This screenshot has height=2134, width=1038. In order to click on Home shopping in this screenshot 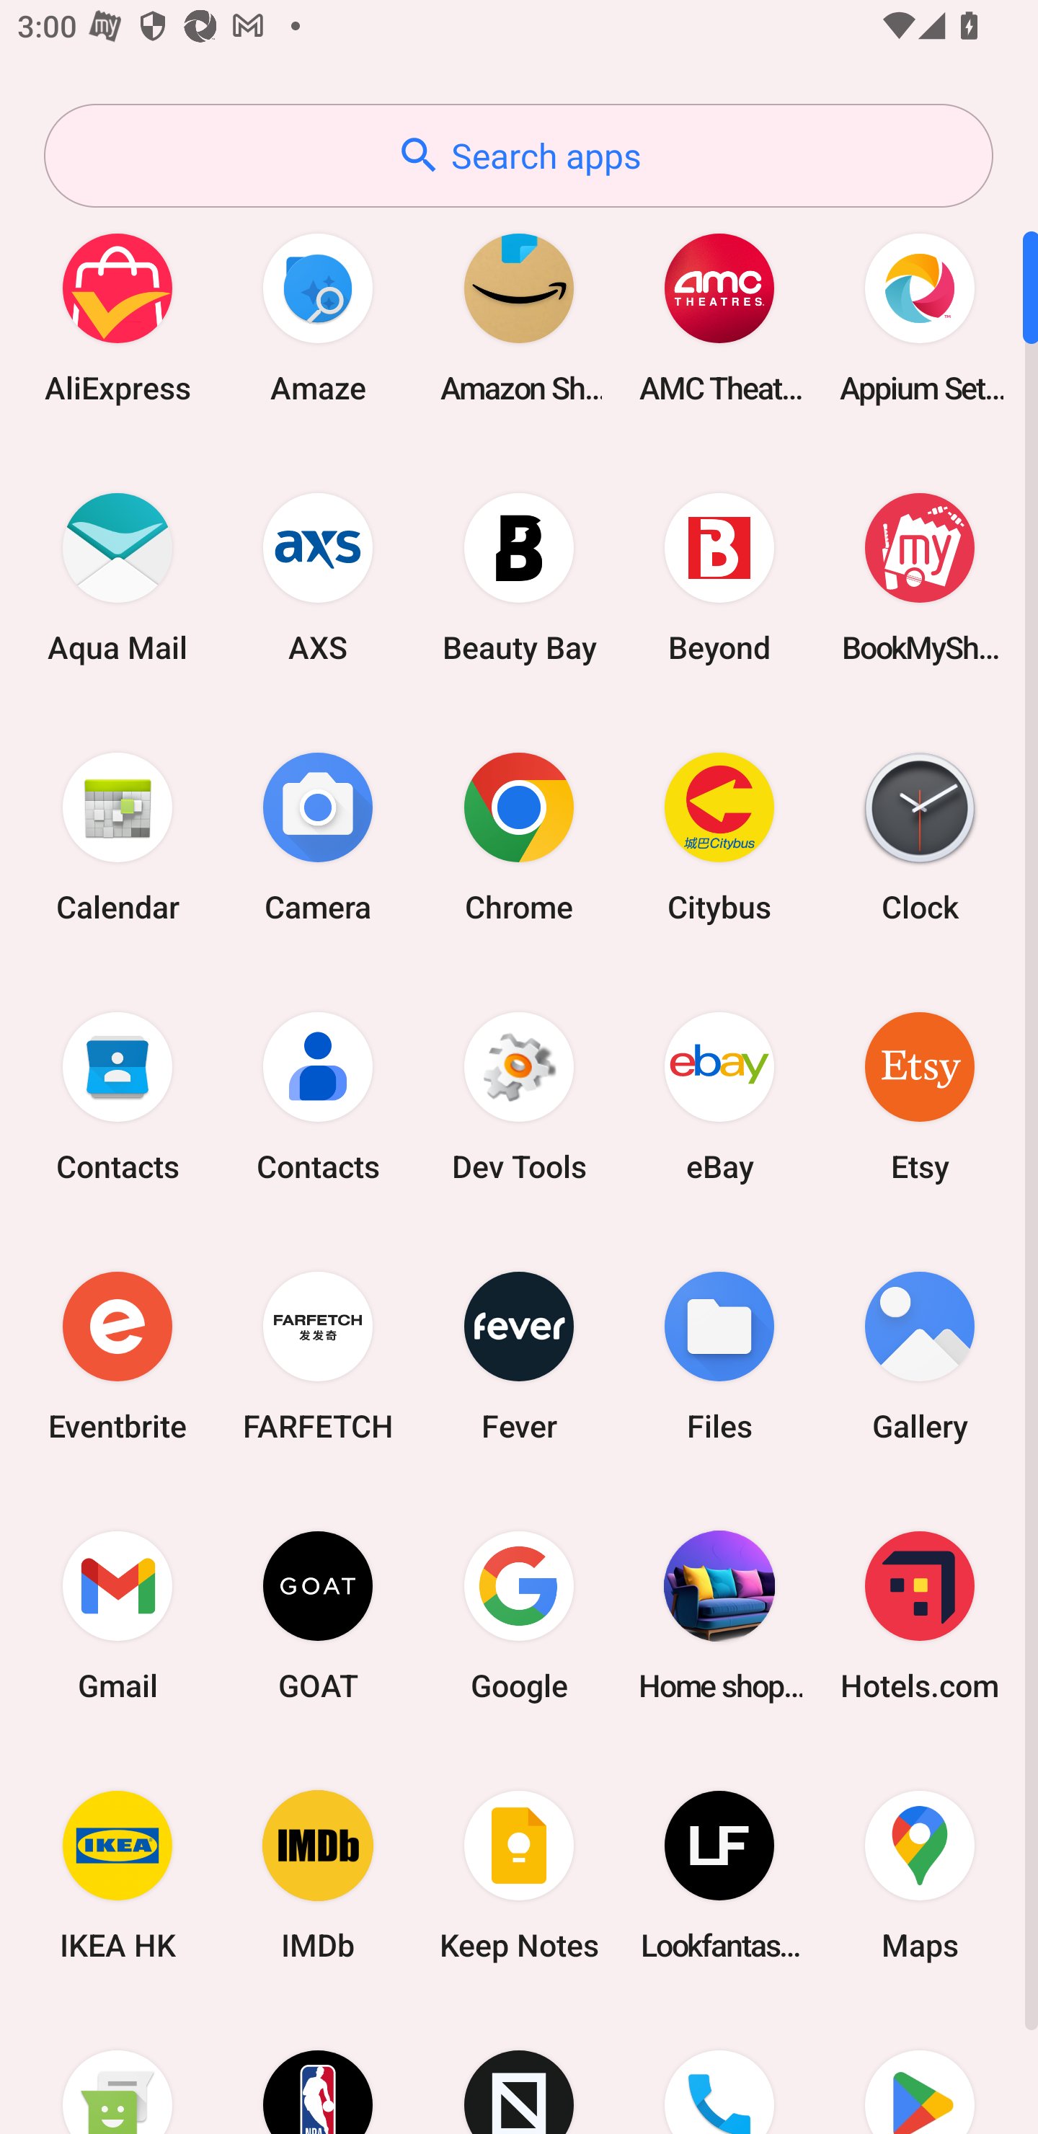, I will do `click(719, 1615)`.